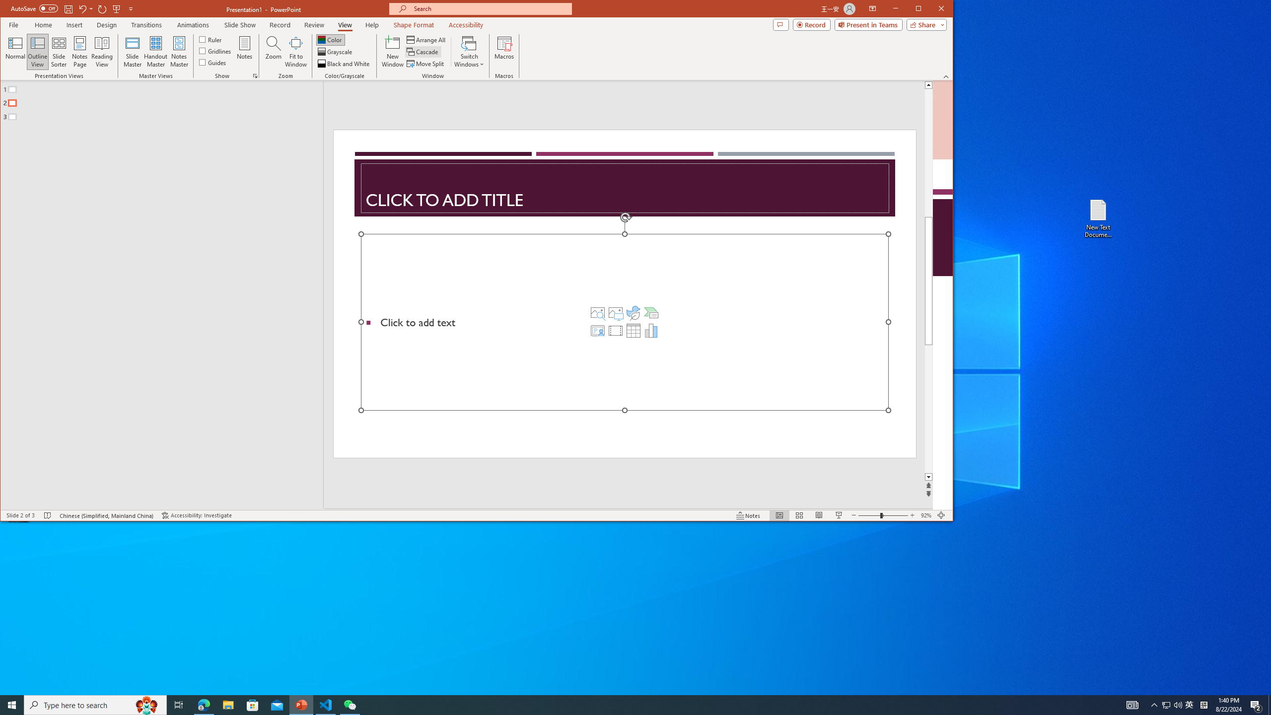 The image size is (1271, 715). I want to click on Insert Table, so click(634, 331).